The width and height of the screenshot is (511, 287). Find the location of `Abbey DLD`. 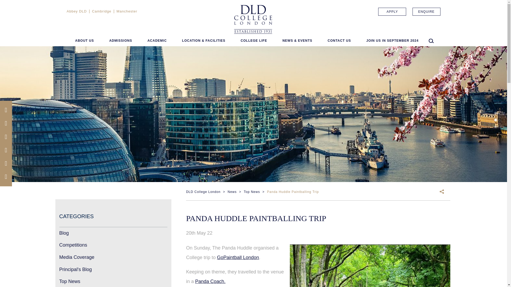

Abbey DLD is located at coordinates (76, 11).